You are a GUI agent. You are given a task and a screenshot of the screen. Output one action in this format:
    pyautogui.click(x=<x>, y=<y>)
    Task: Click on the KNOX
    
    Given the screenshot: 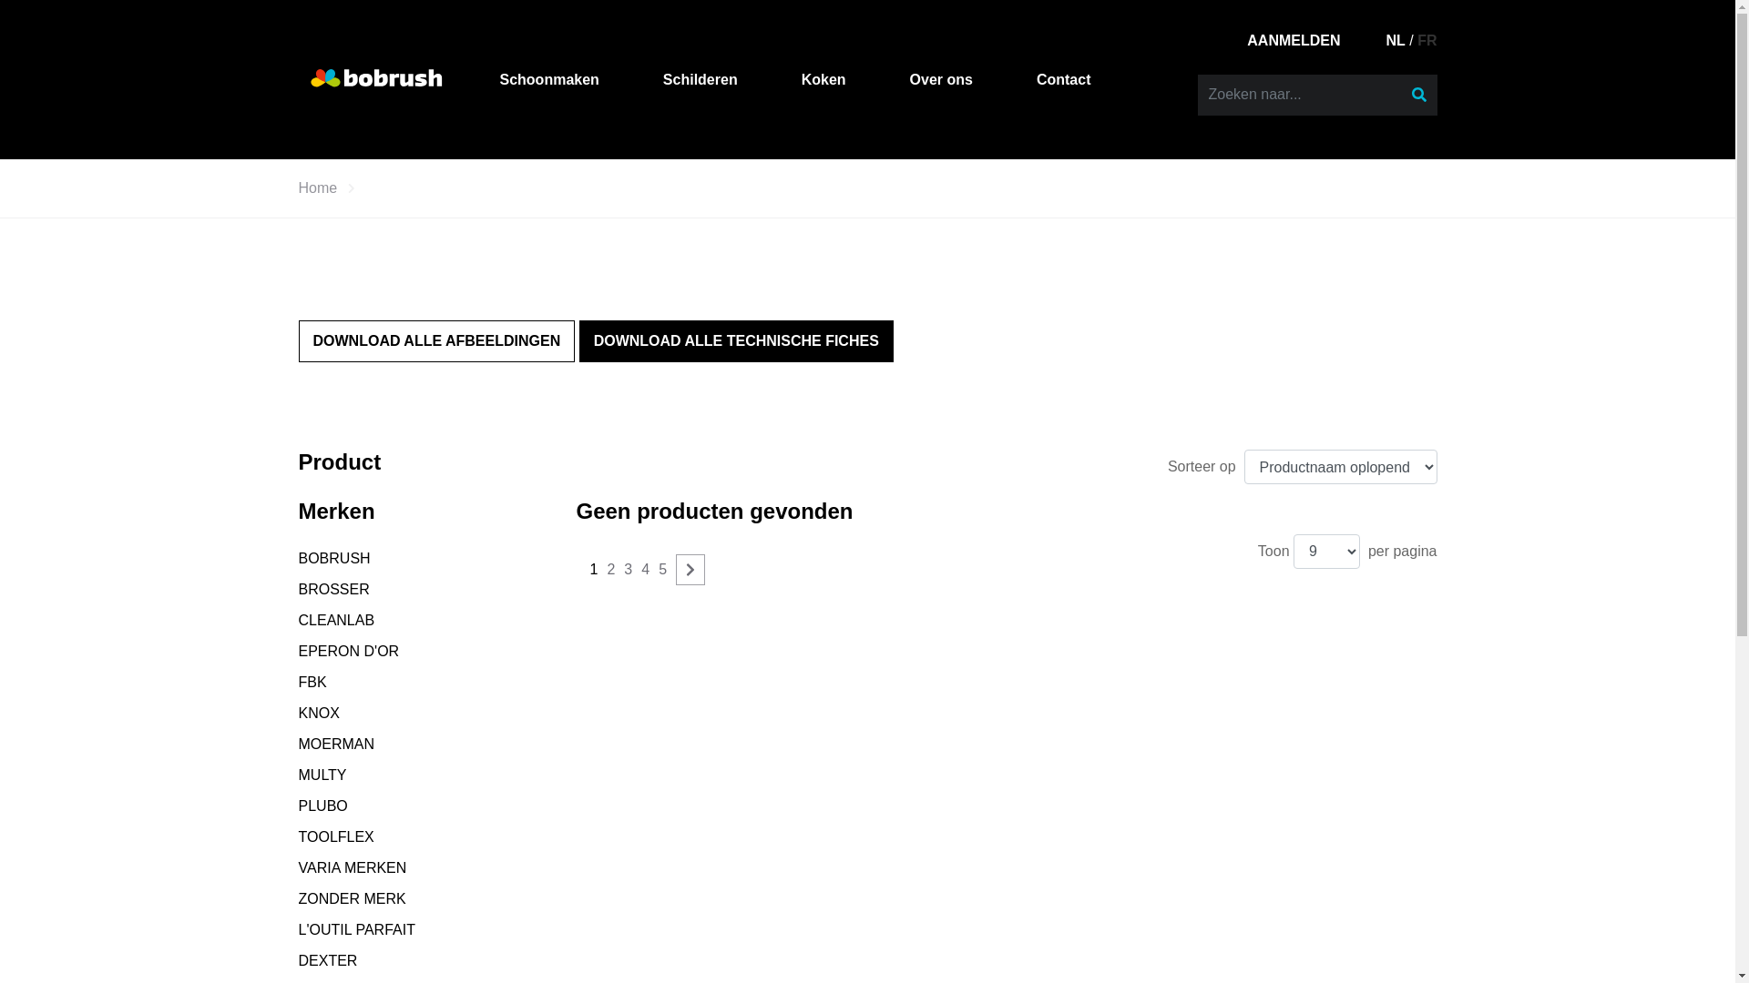 What is the action you would take?
    pyautogui.click(x=319, y=714)
    